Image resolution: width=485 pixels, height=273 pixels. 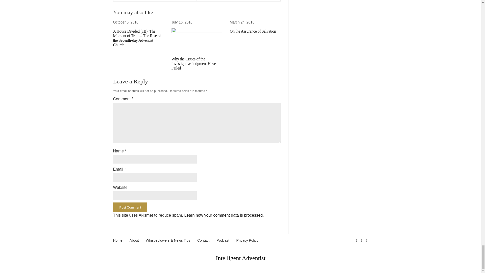 I want to click on Learn how your comment data is processed, so click(x=223, y=215).